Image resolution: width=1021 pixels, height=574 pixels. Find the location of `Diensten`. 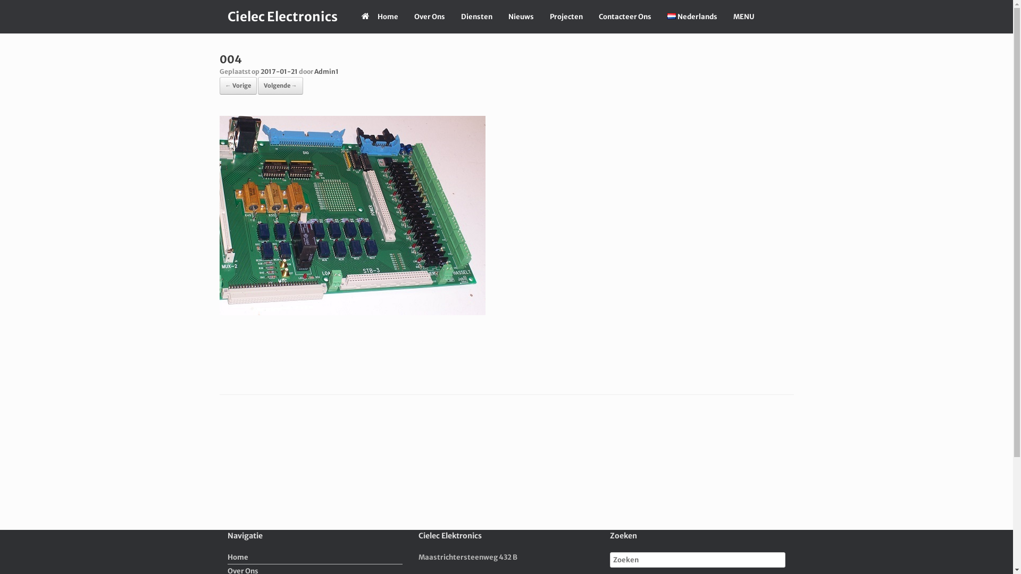

Diensten is located at coordinates (476, 17).